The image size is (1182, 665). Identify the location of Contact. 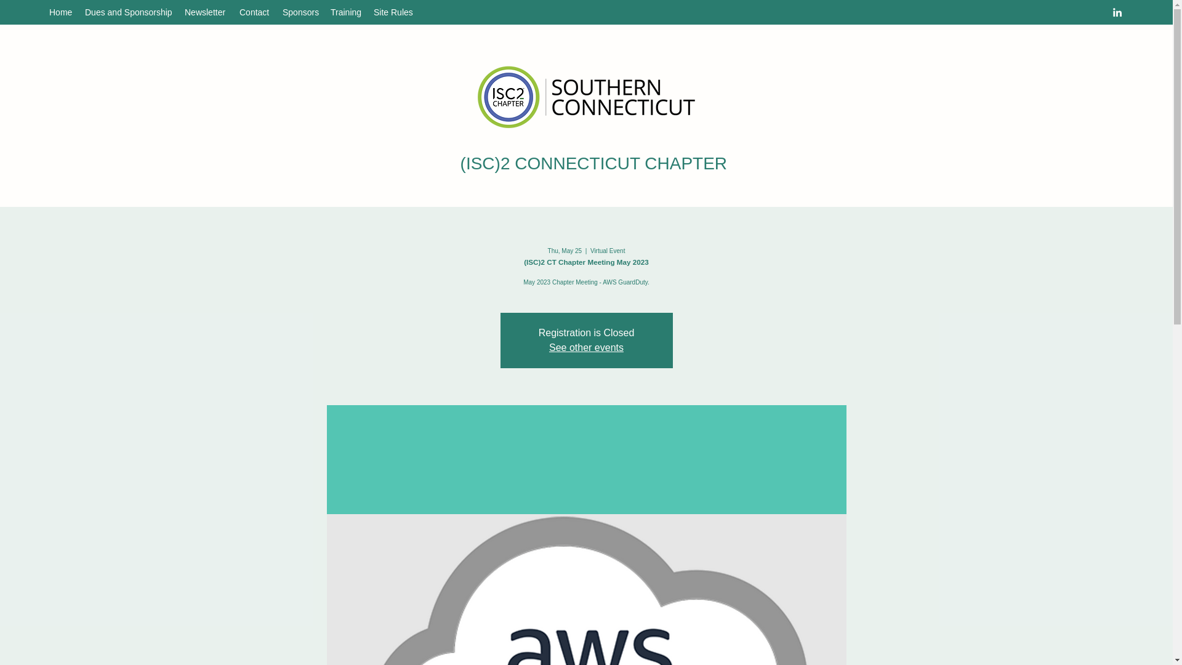
(255, 12).